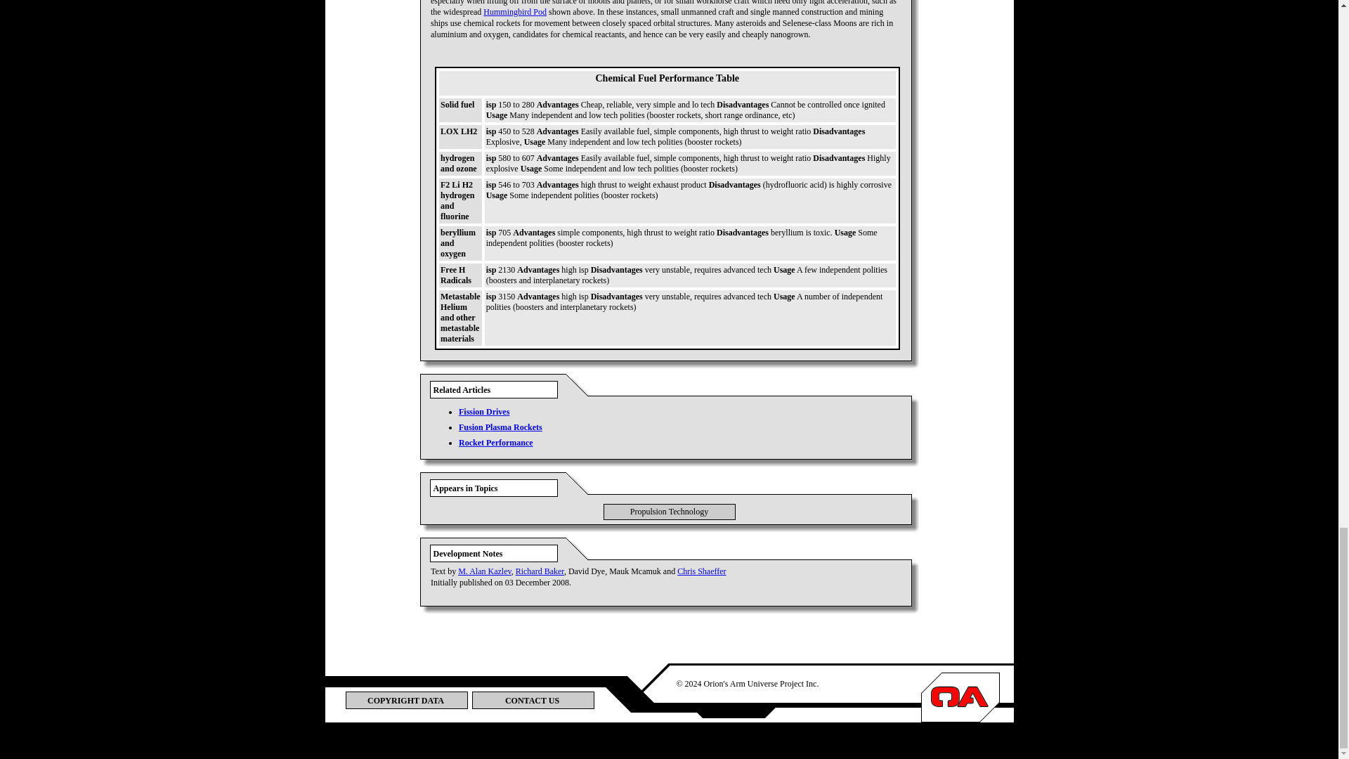 The width and height of the screenshot is (1349, 759). I want to click on Hummingbird Pod, so click(514, 11).